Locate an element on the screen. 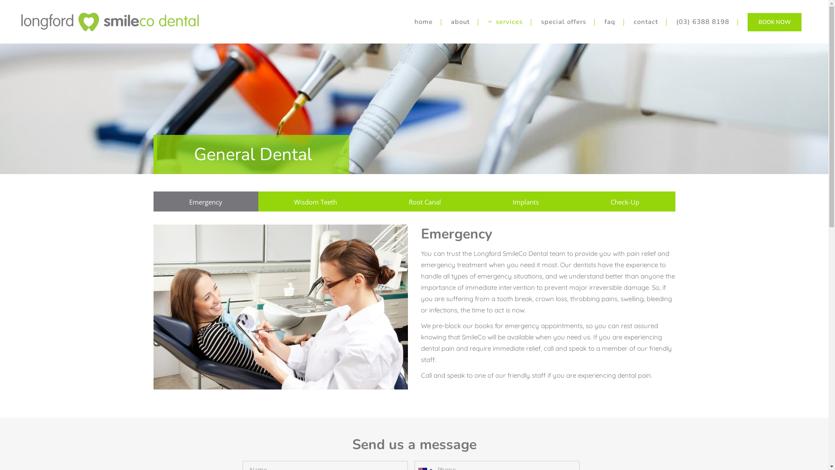  Implants is located at coordinates (525, 201).